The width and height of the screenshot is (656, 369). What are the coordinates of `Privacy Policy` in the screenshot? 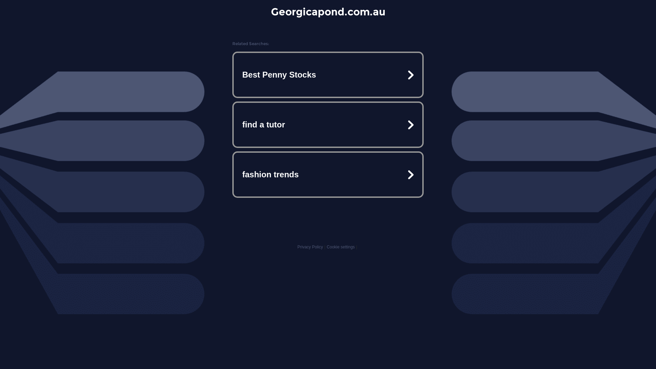 It's located at (310, 247).